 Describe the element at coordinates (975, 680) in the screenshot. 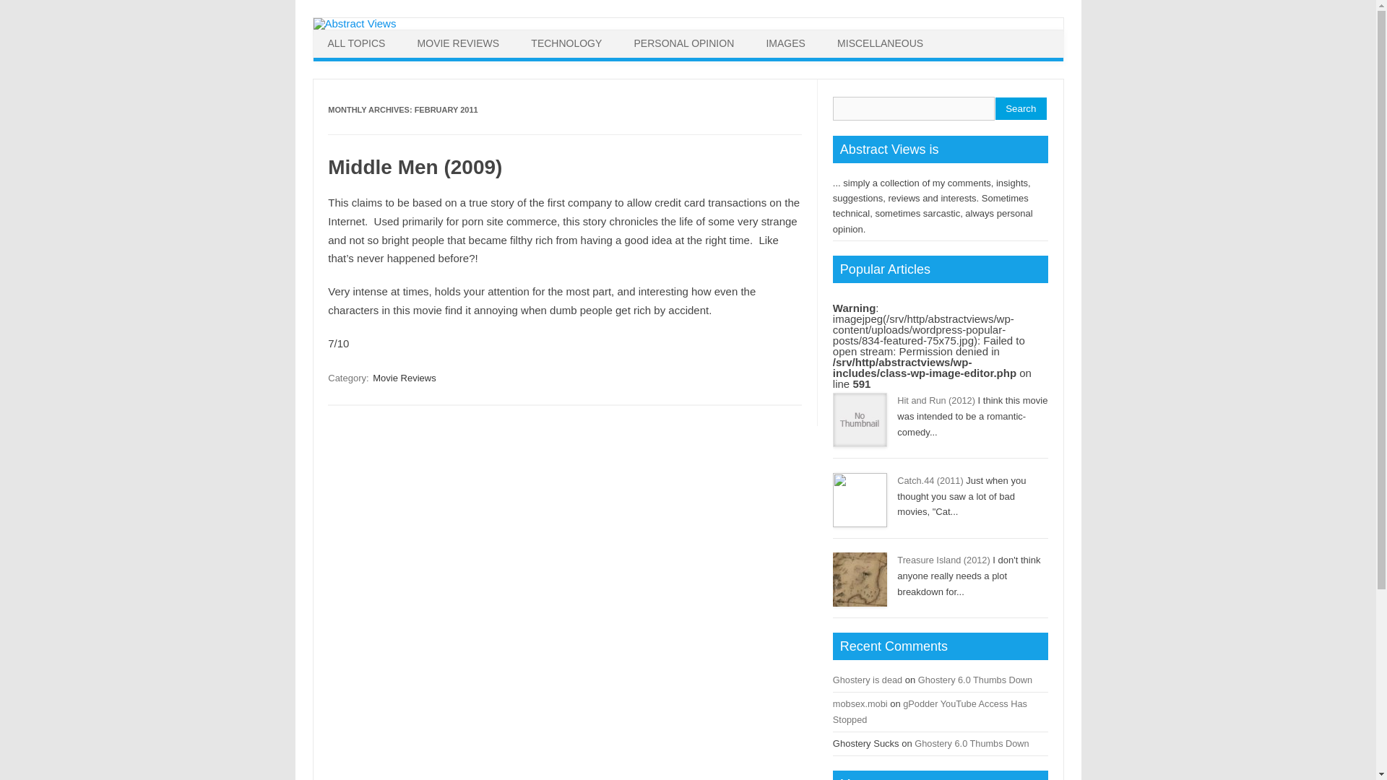

I see `Ghostery 6.0 Thumbs Down` at that location.